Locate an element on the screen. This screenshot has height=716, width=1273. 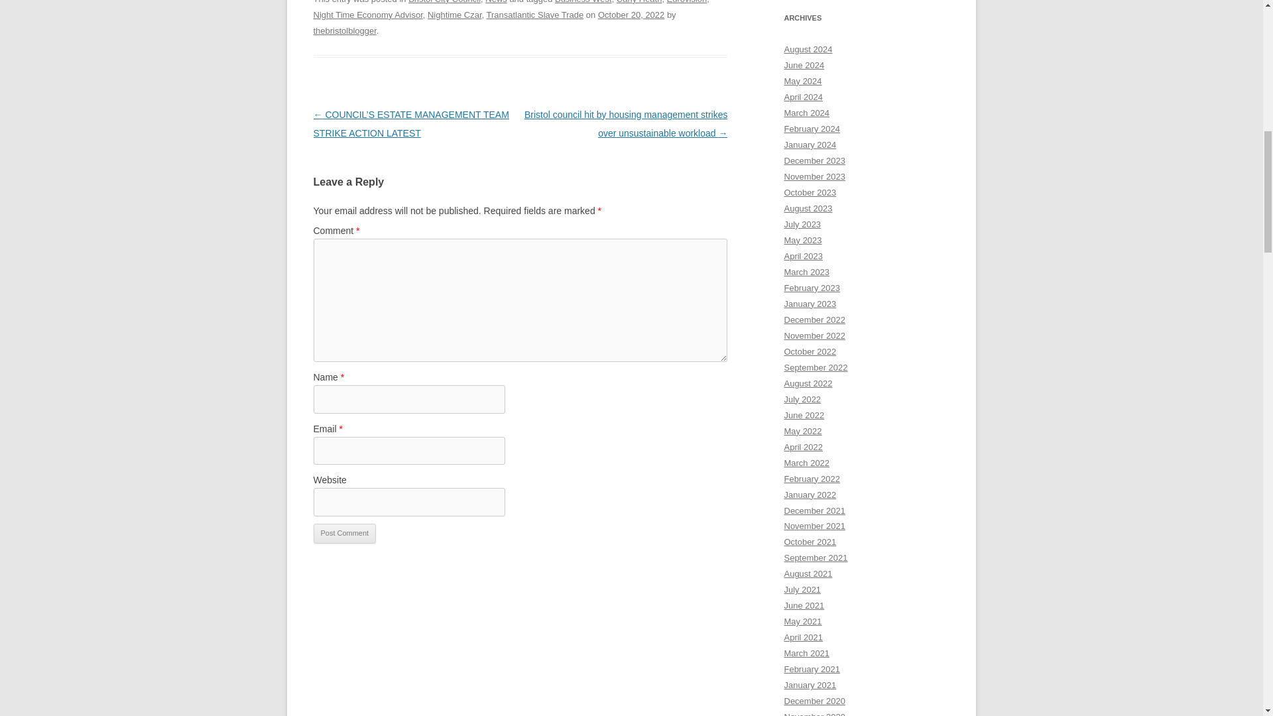
Transatlantic Slave Trade is located at coordinates (535, 15).